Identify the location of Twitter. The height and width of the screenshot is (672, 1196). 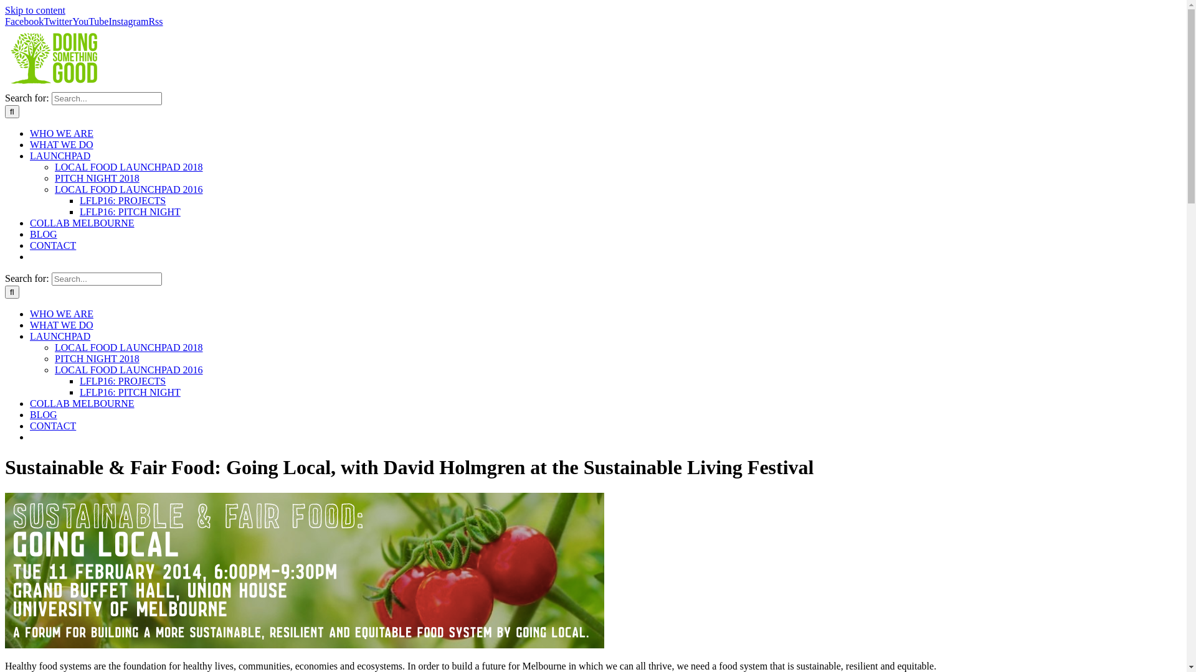
(58, 21).